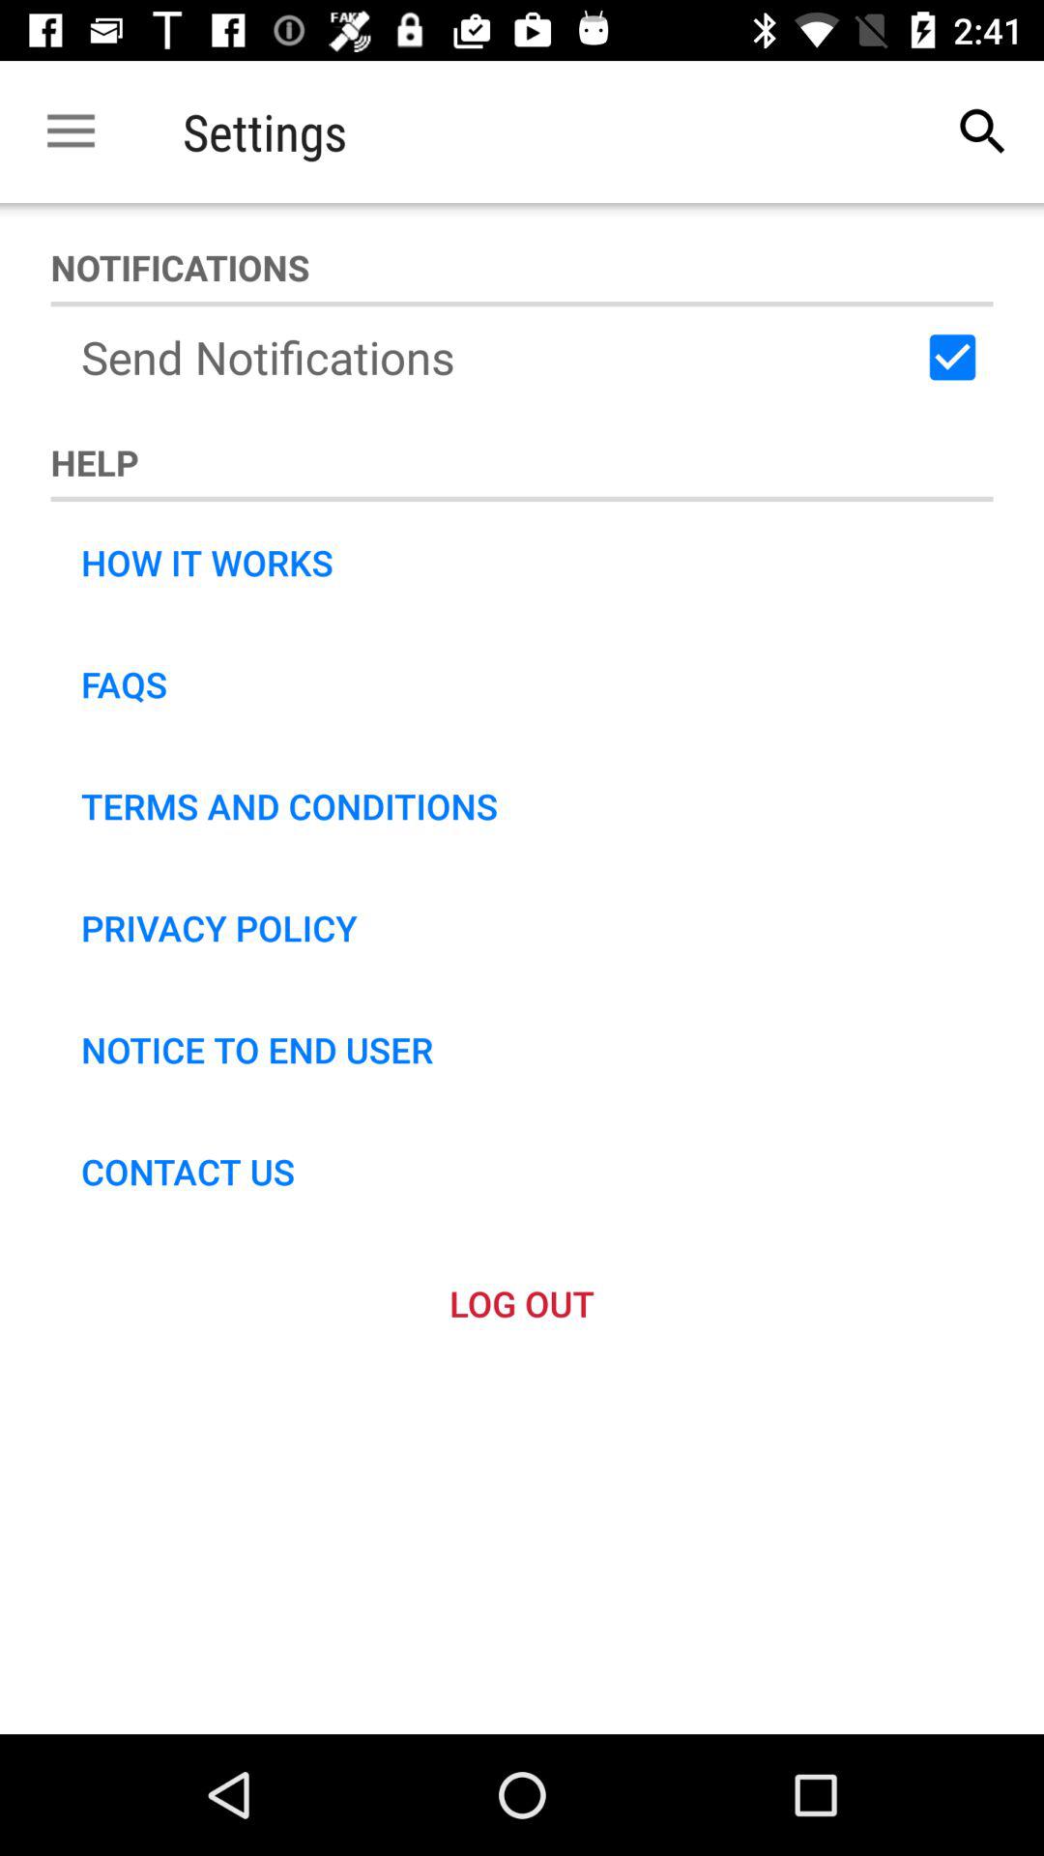 The image size is (1044, 1856). What do you see at coordinates (522, 1303) in the screenshot?
I see `tap the icon below contact us` at bounding box center [522, 1303].